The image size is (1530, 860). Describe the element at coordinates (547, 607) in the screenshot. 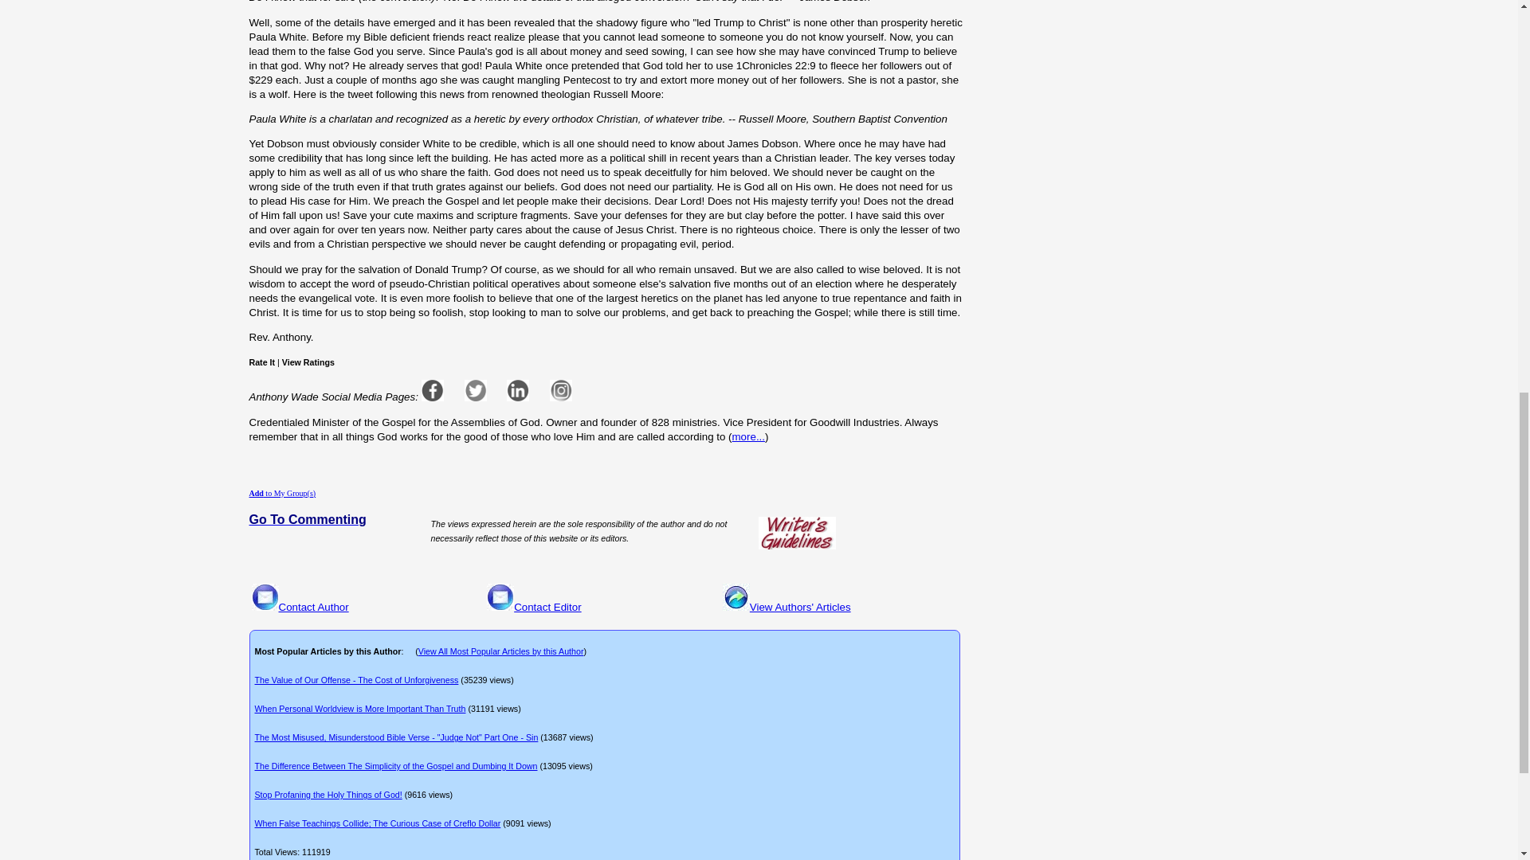

I see `Contact Editor` at that location.